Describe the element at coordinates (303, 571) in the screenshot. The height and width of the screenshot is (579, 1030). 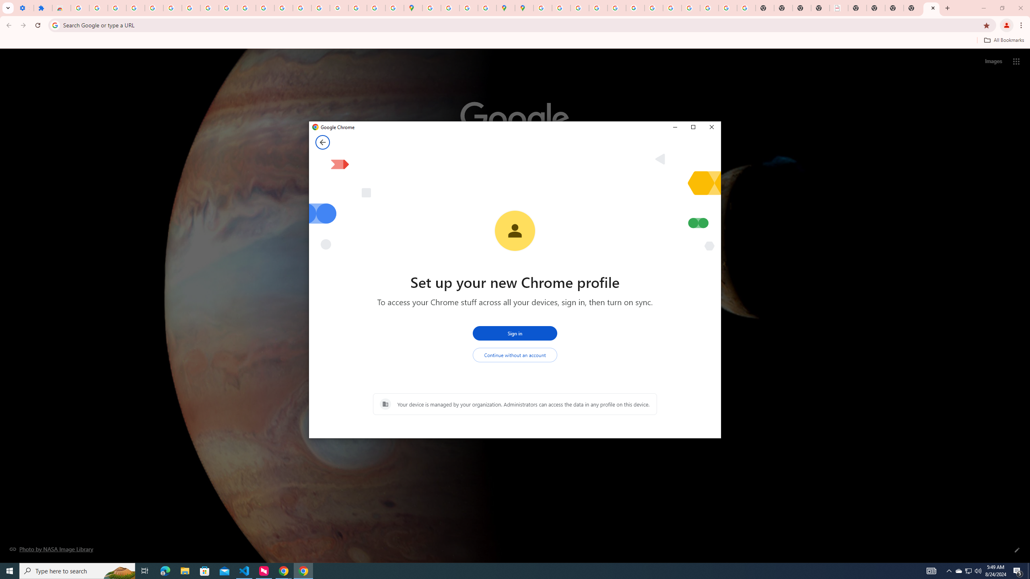
I see `Google Chrome - 1 running window` at that location.